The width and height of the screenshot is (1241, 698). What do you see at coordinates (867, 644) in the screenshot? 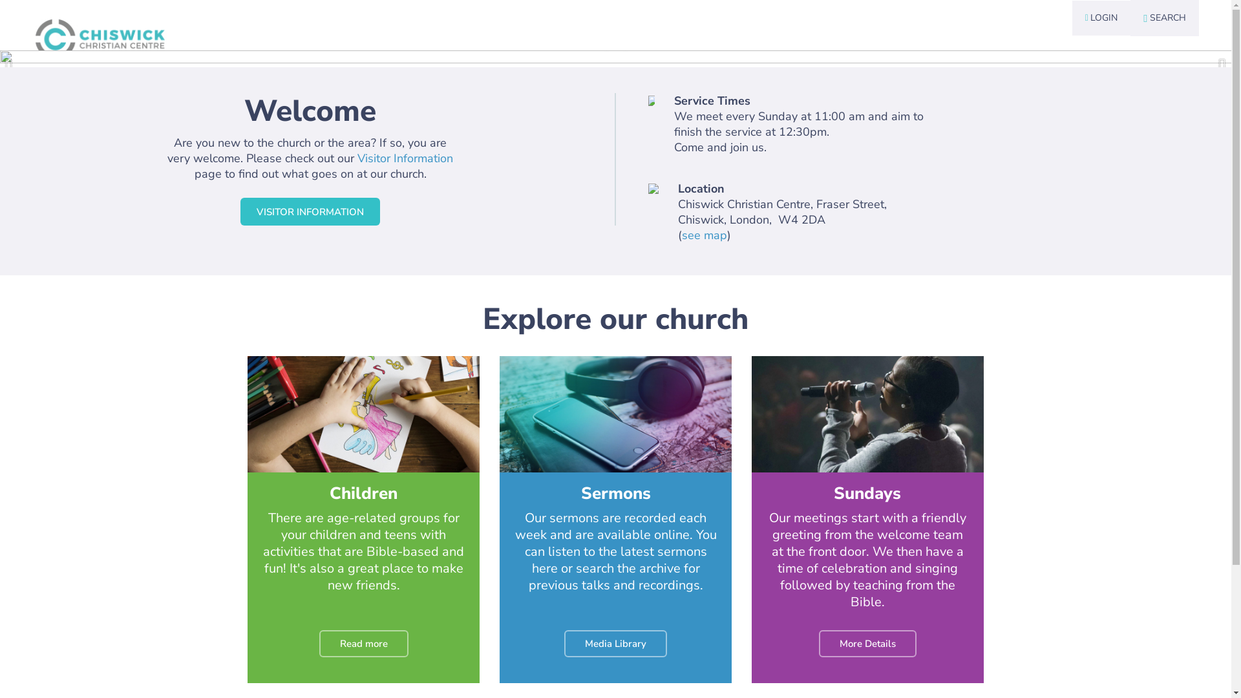
I see `More Details` at bounding box center [867, 644].